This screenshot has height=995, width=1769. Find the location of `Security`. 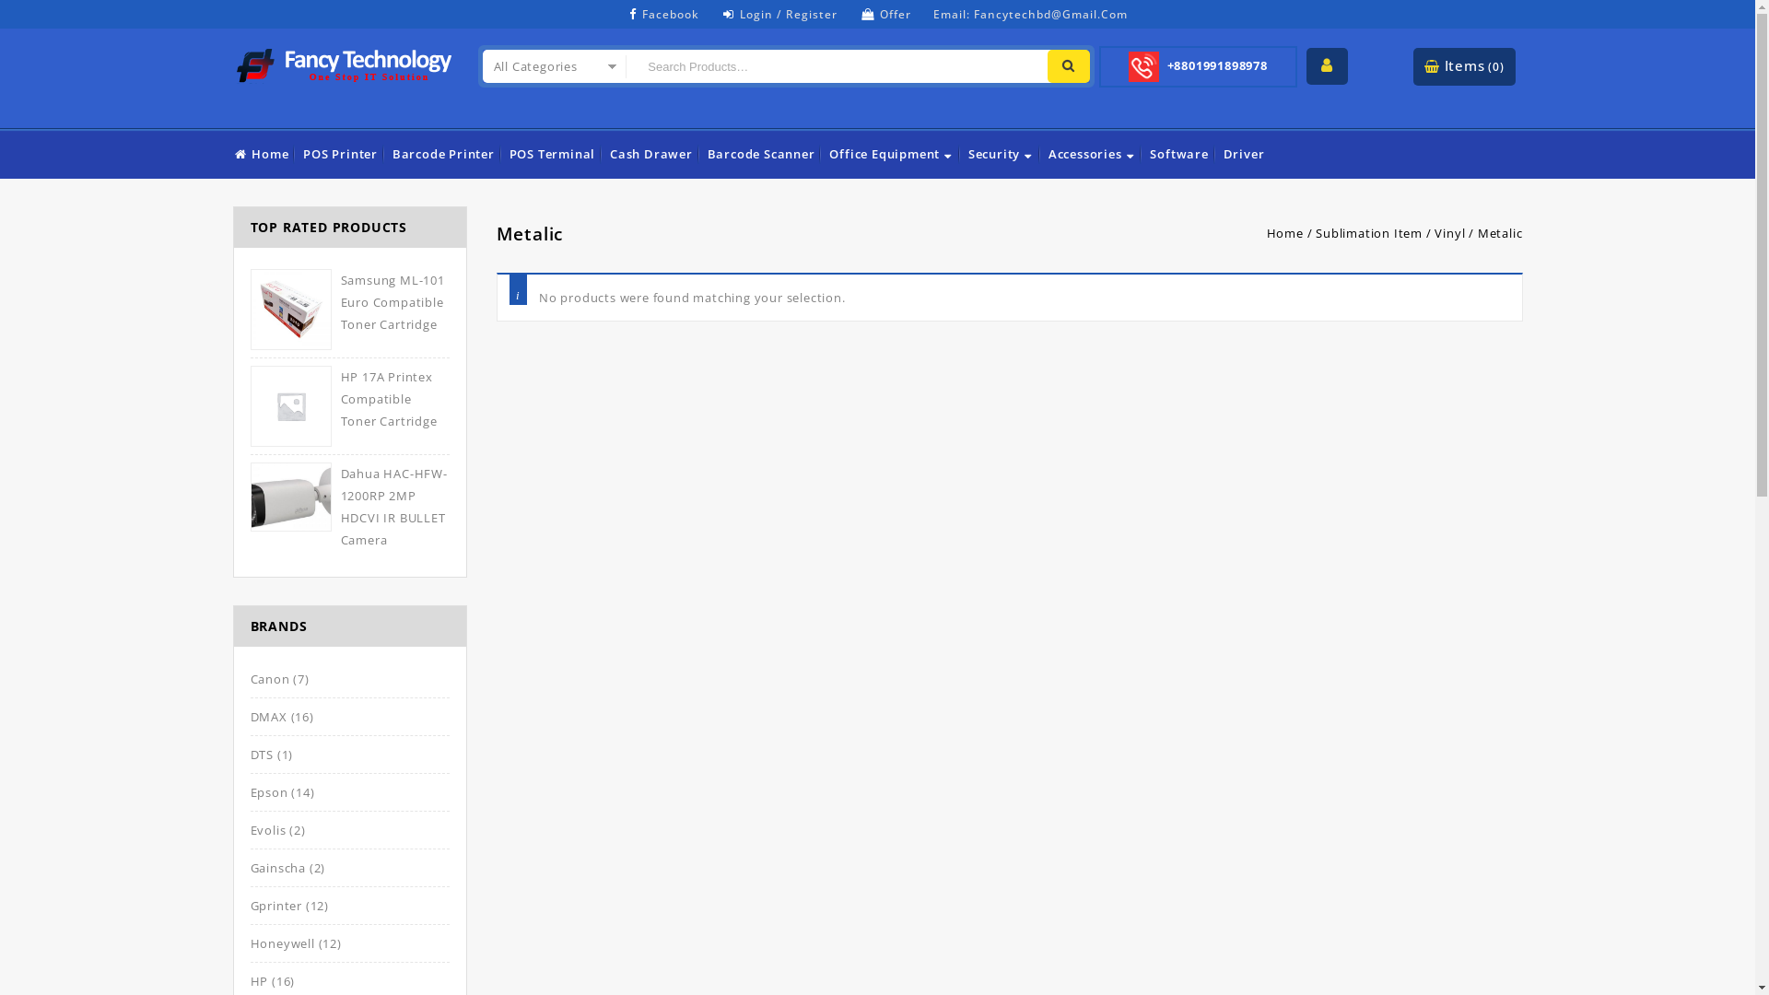

Security is located at coordinates (1001, 154).